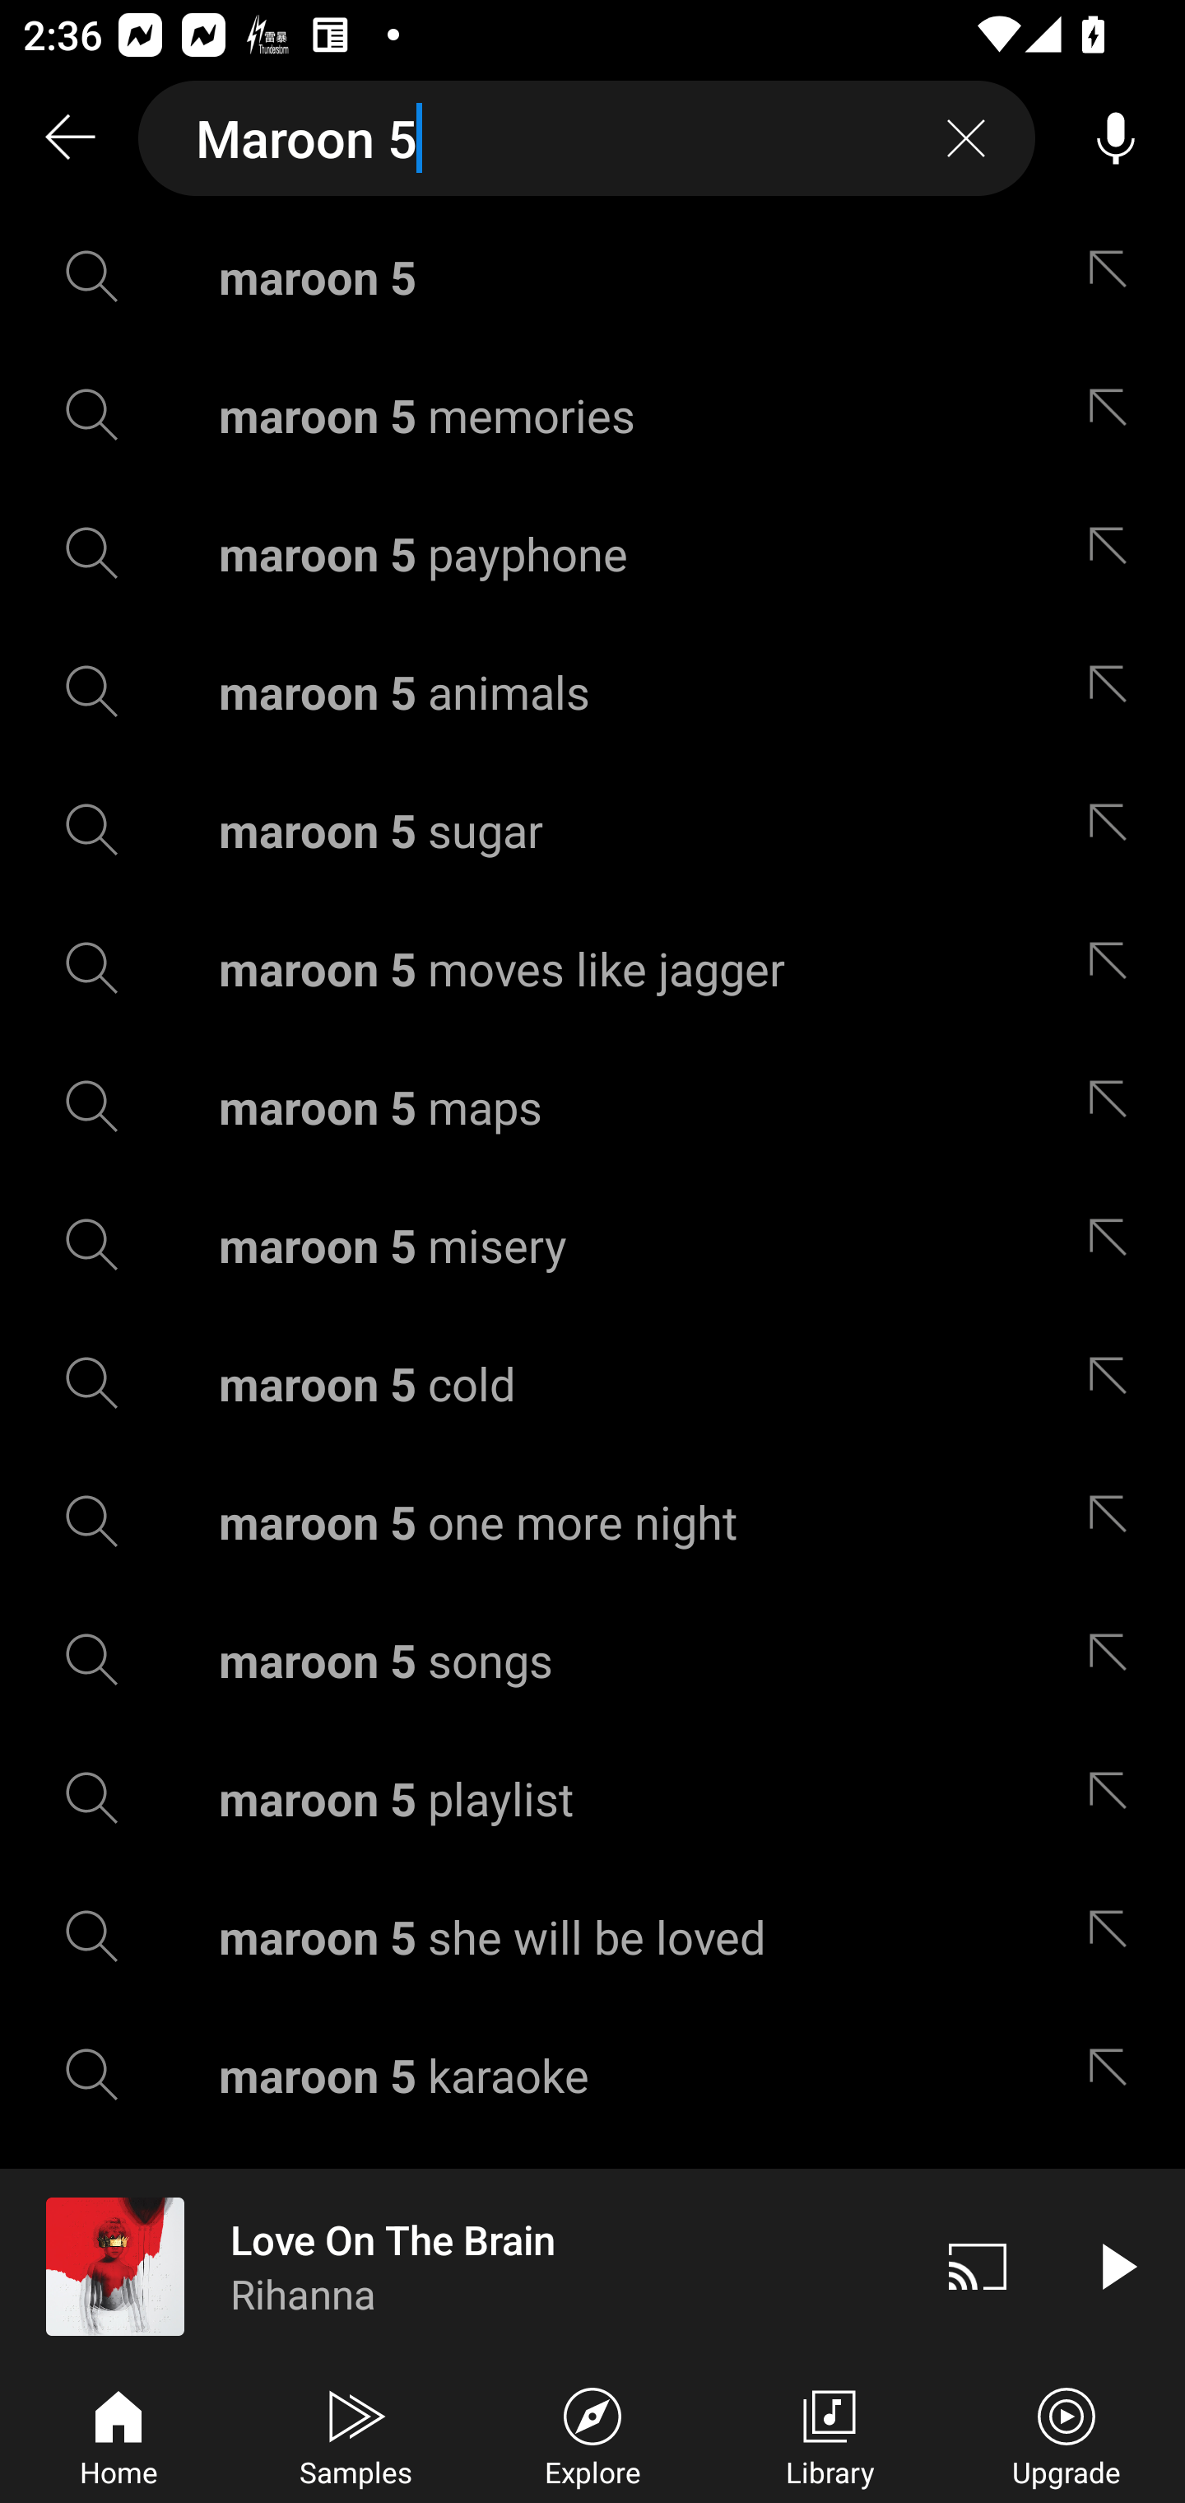 The width and height of the screenshot is (1185, 2503). Describe the element at coordinates (592, 2434) in the screenshot. I see `Explore` at that location.